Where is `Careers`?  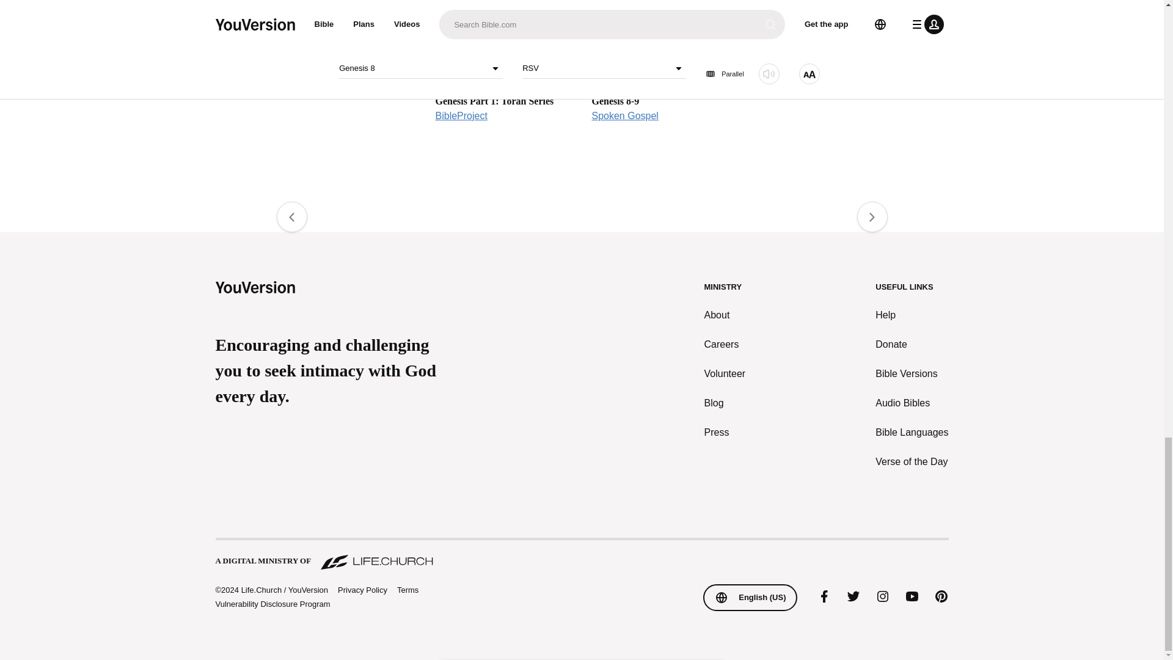 Careers is located at coordinates (725, 374).